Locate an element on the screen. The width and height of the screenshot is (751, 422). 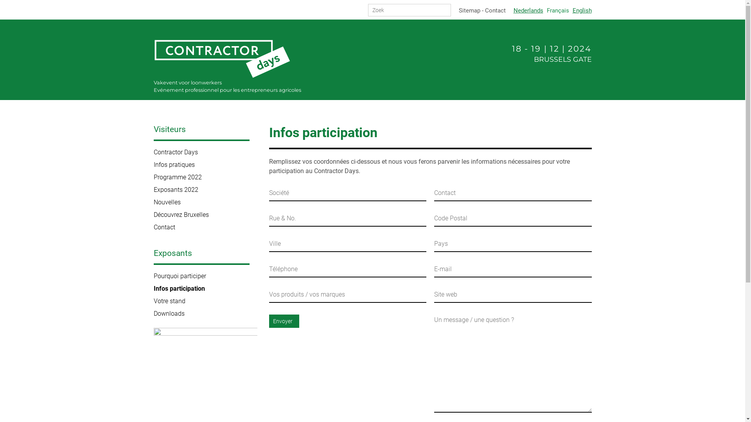
Sitemap is located at coordinates (469, 11).